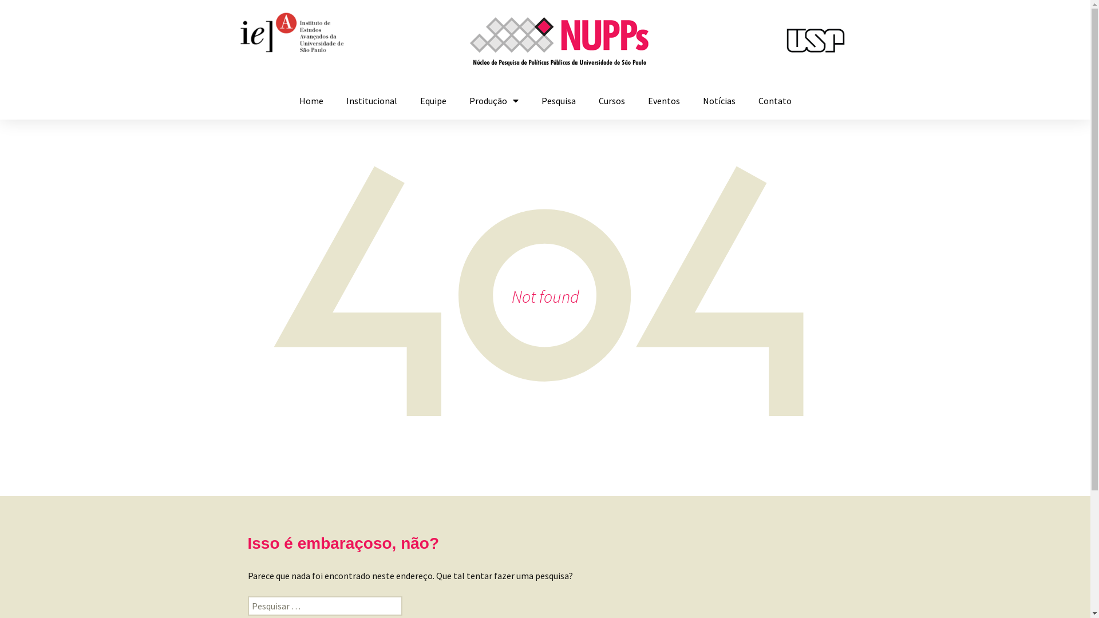 The image size is (1099, 618). What do you see at coordinates (559, 101) in the screenshot?
I see `Pesquisa` at bounding box center [559, 101].